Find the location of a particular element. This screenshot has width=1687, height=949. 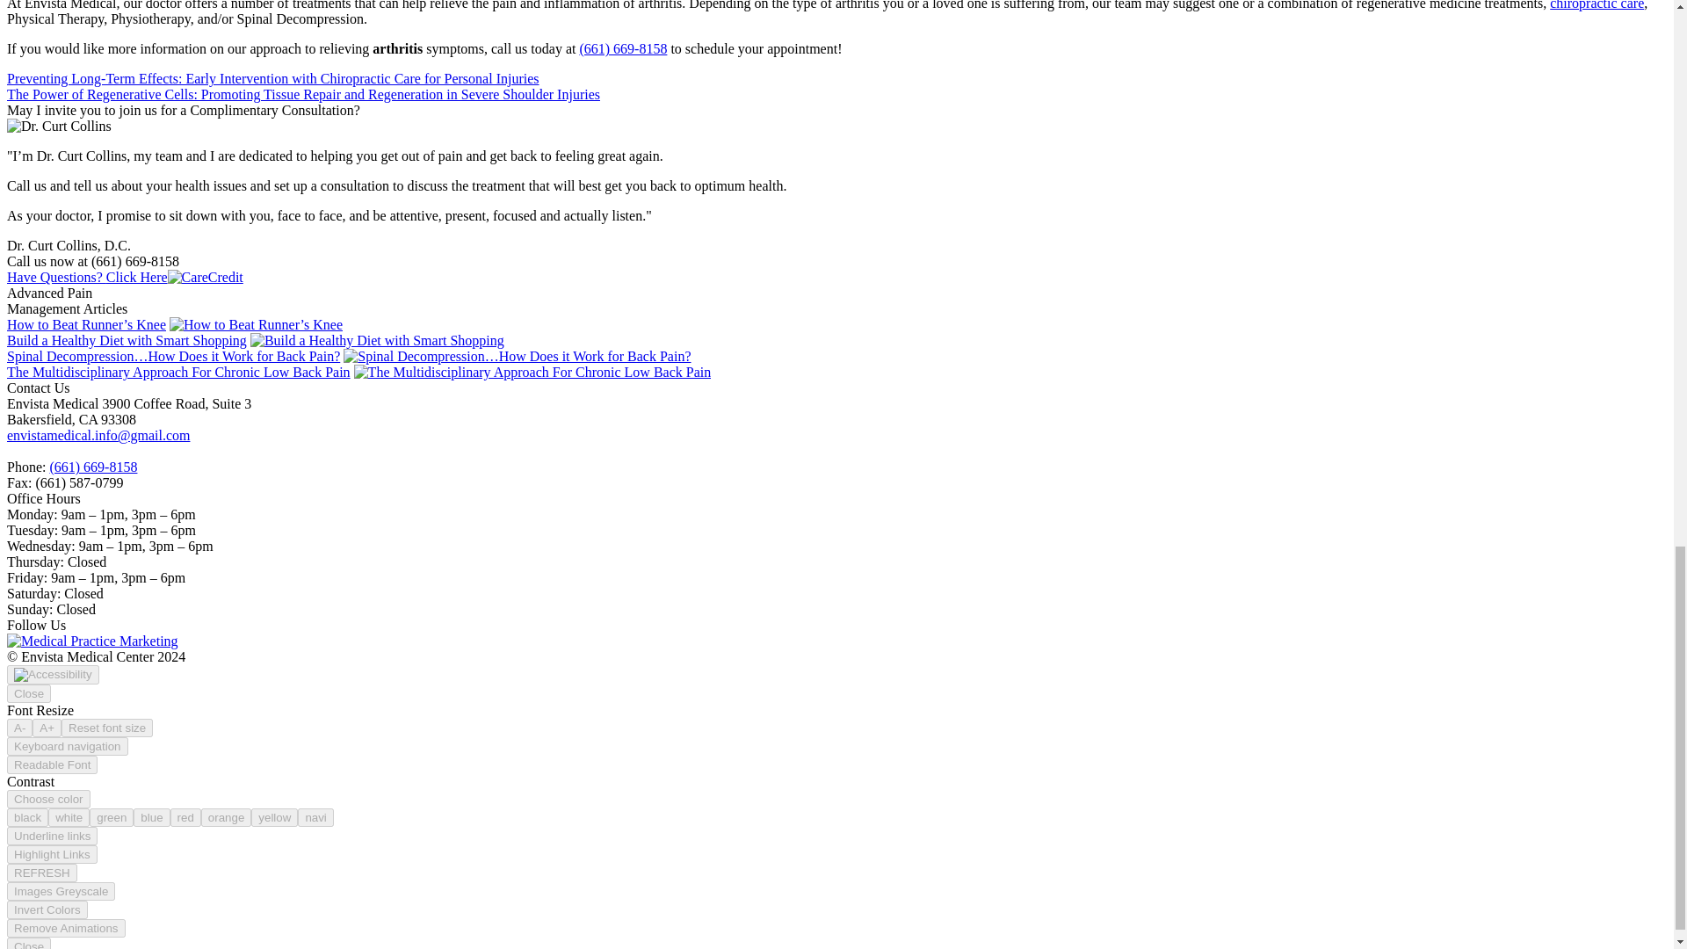

smaller font size is located at coordinates (19, 728).